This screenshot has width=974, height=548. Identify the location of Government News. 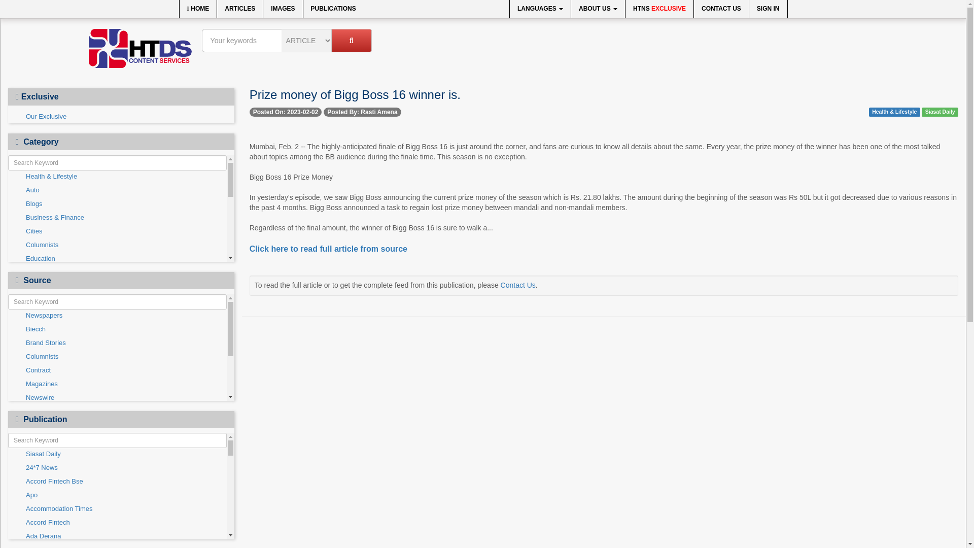
(117, 299).